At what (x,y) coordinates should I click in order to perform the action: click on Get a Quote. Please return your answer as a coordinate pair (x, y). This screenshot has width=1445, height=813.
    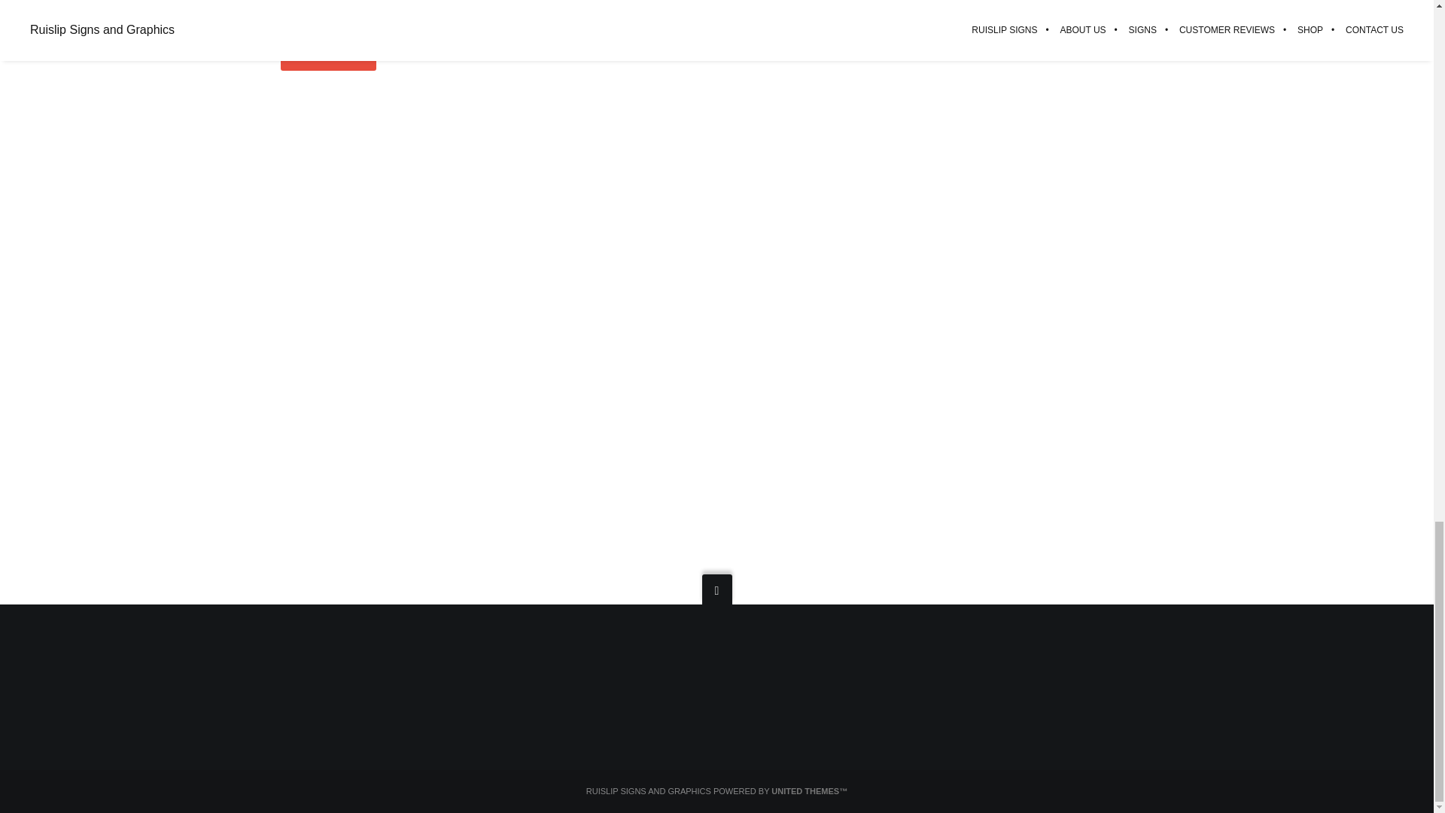
    Looking at the image, I should click on (328, 53).